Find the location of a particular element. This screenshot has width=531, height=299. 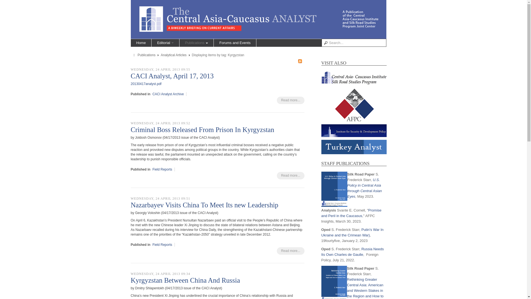

CACI Analyst, April 17, 2013 is located at coordinates (172, 76).